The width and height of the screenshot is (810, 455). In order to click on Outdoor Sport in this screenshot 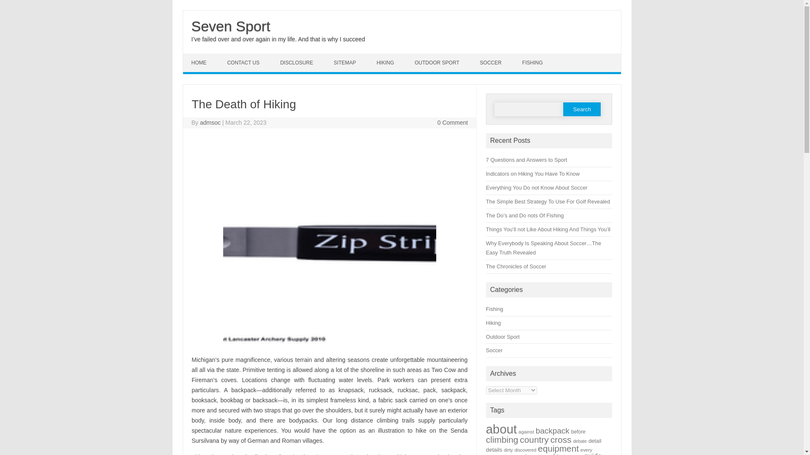, I will do `click(503, 336)`.